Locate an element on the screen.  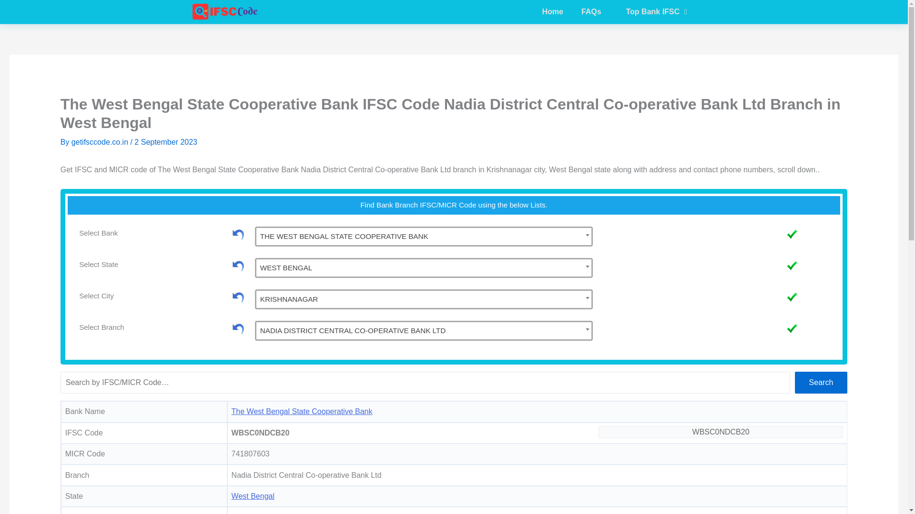
WBSC0NDCB20 is located at coordinates (423, 299).